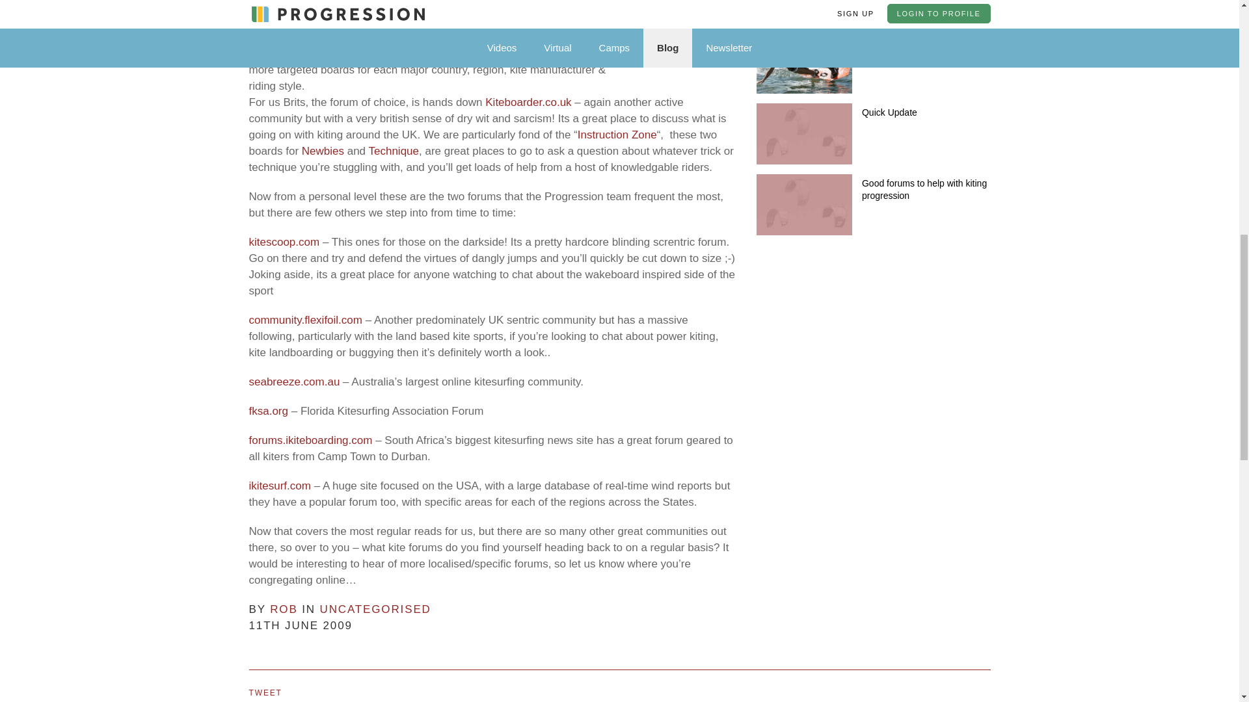 The height and width of the screenshot is (702, 1249). What do you see at coordinates (323, 151) in the screenshot?
I see `Newbies` at bounding box center [323, 151].